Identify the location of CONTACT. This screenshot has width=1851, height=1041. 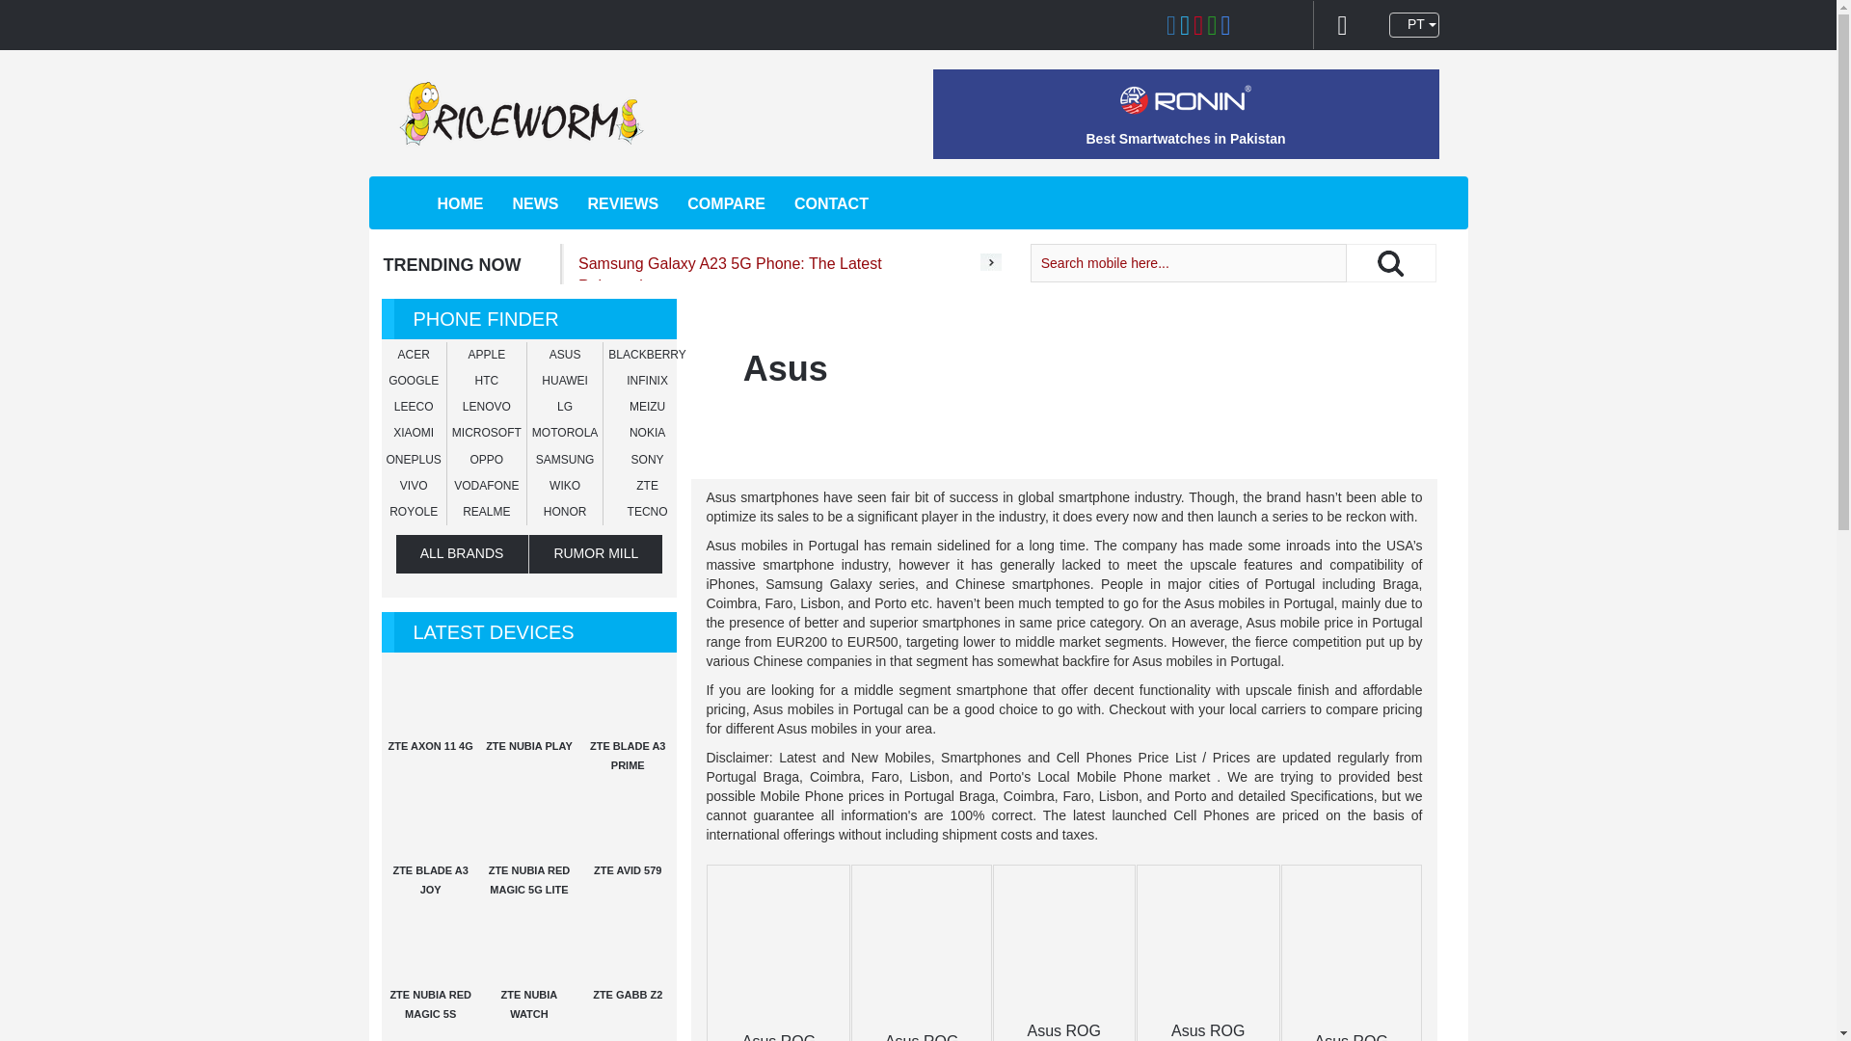
(831, 203).